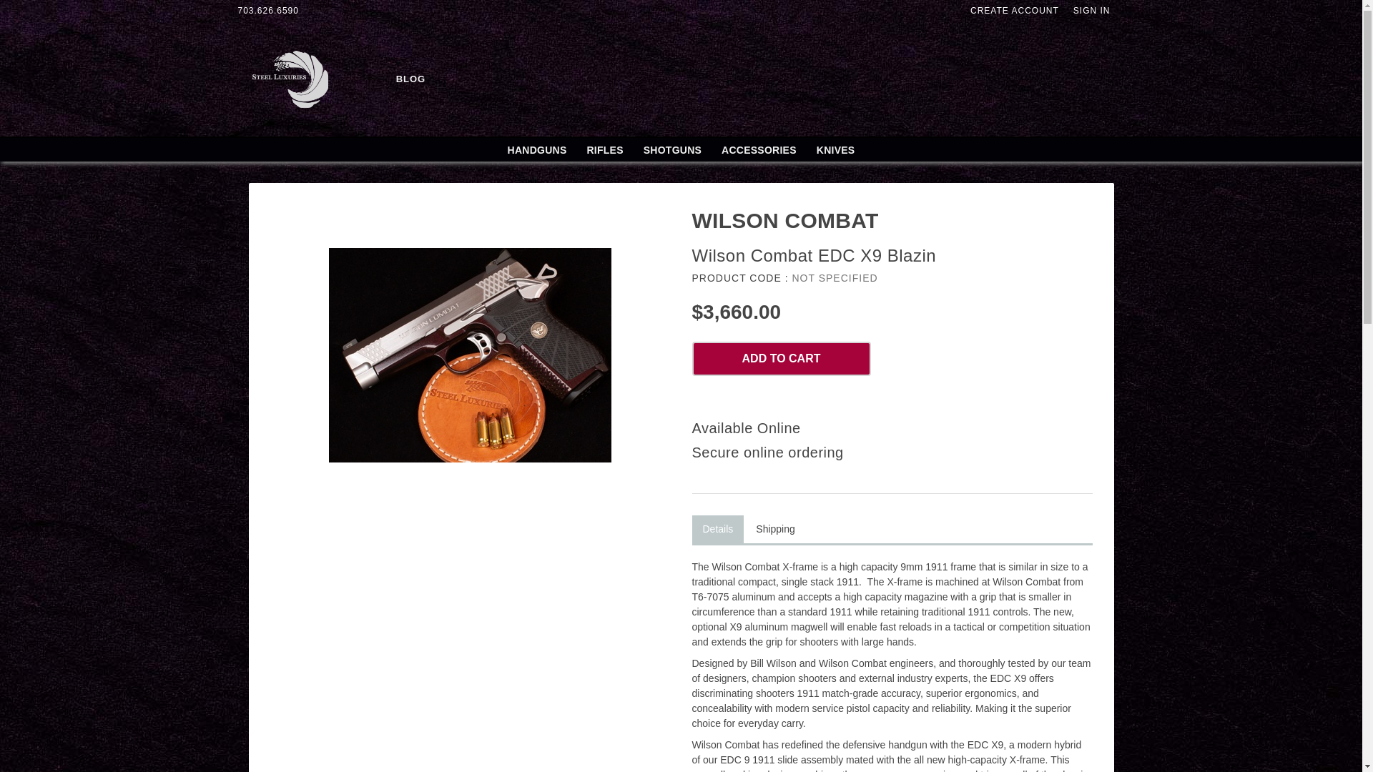 Image resolution: width=1373 pixels, height=772 pixels. I want to click on CREATE ACCOUNT, so click(1022, 11).